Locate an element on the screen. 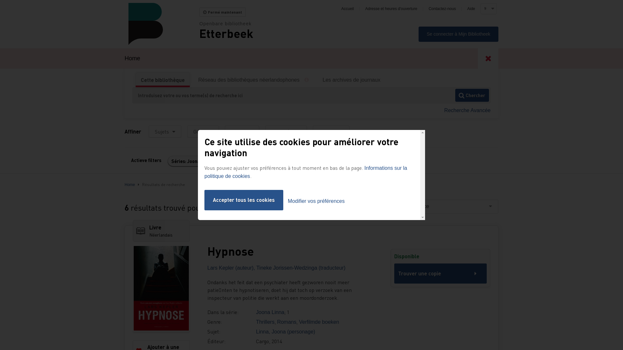 Image resolution: width=623 pixels, height=350 pixels. Trouver une copie is located at coordinates (441, 274).